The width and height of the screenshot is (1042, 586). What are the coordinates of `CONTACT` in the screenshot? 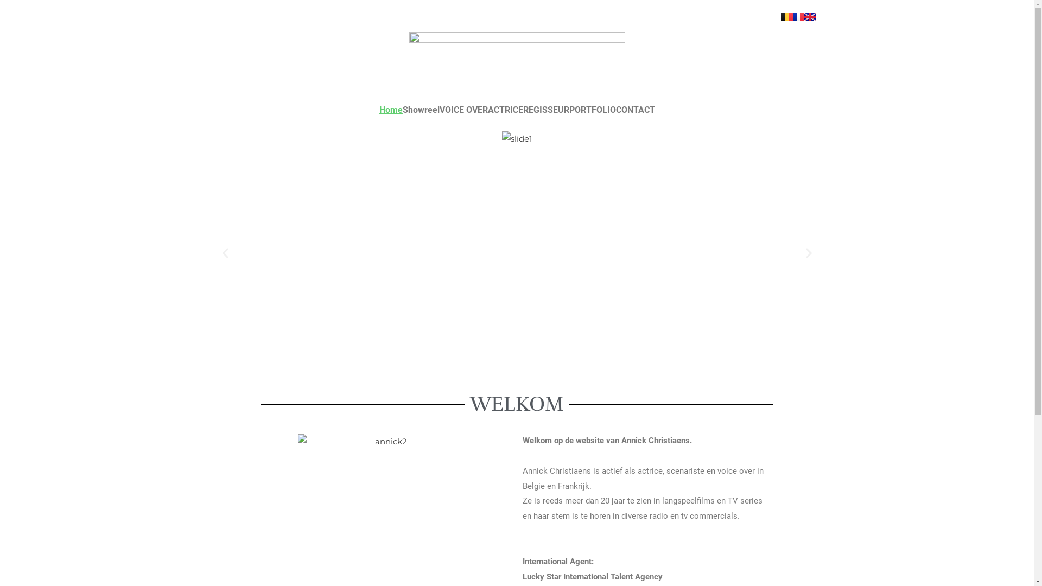 It's located at (635, 110).